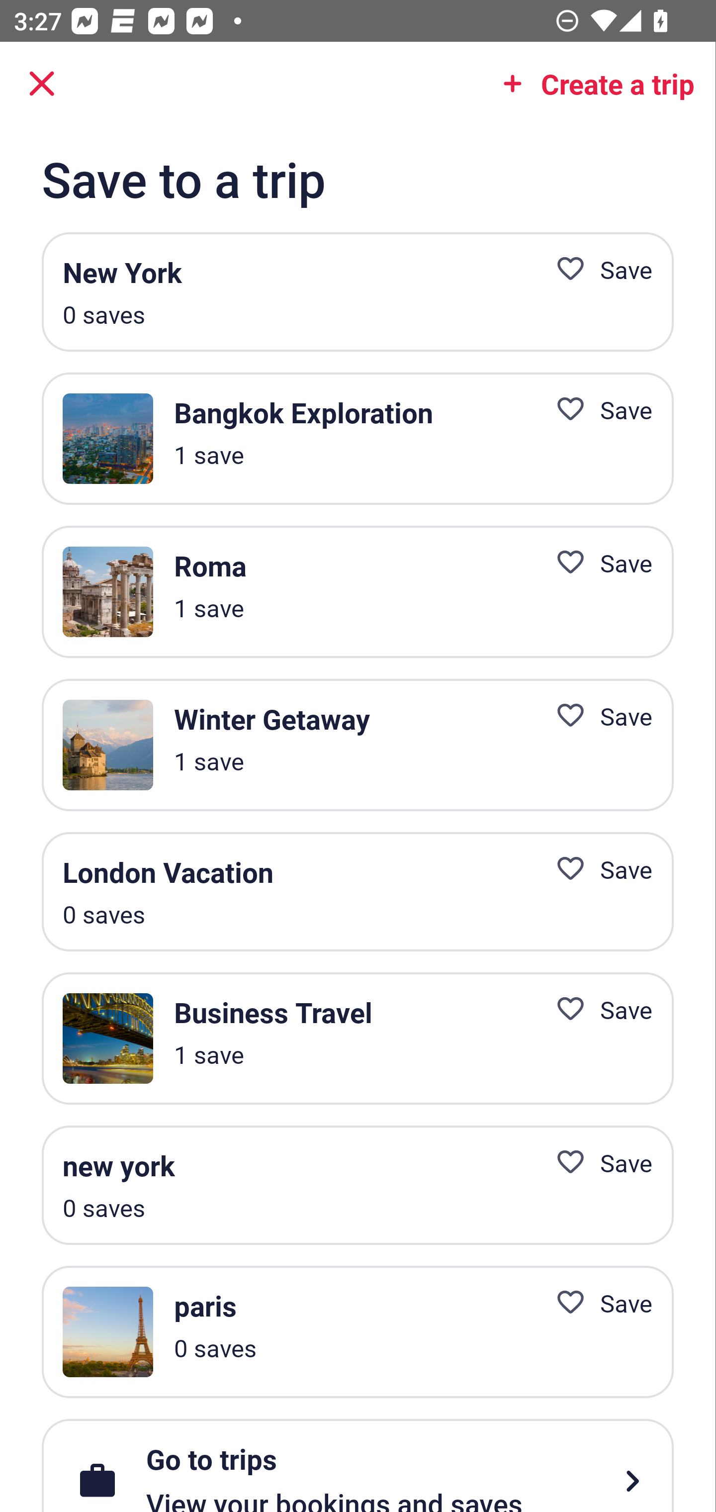 This screenshot has height=1512, width=716. What do you see at coordinates (597, 716) in the screenshot?
I see `Favorite Icon Save` at bounding box center [597, 716].